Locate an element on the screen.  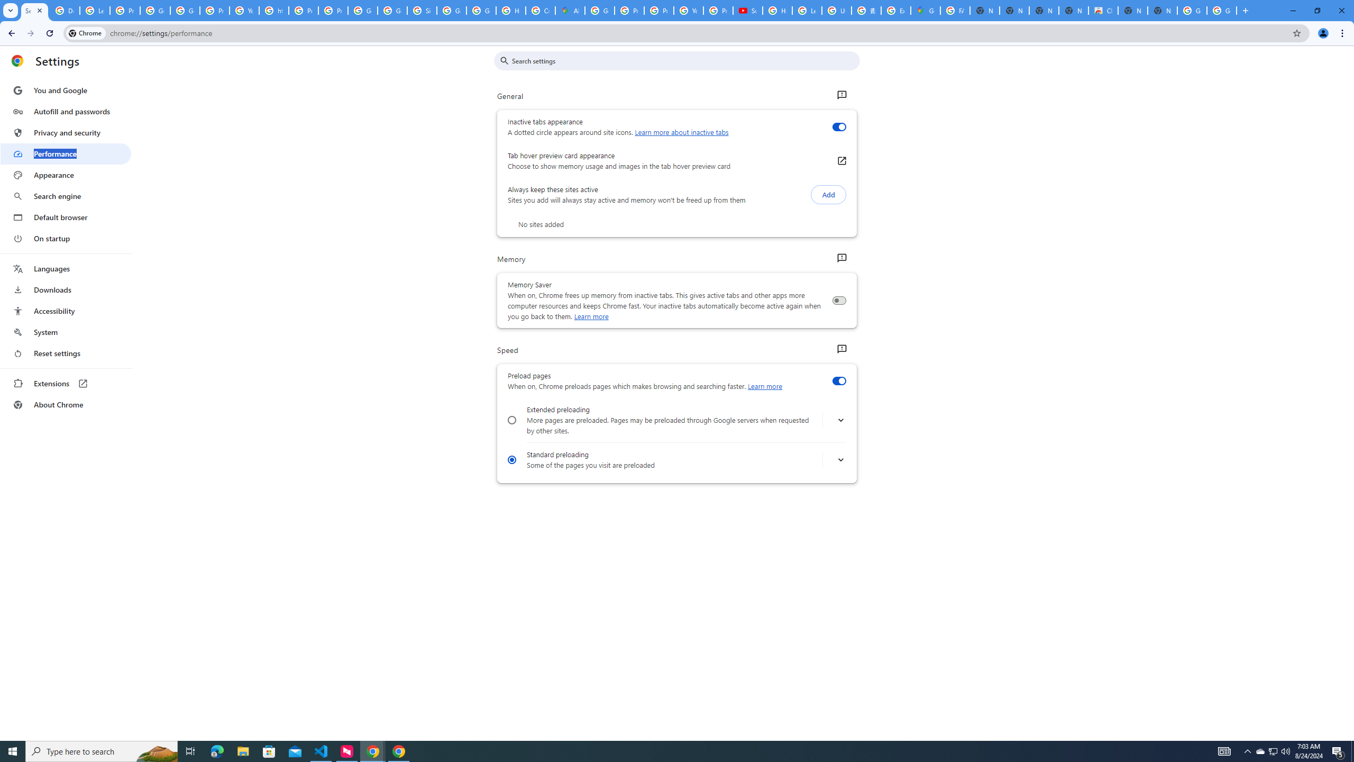
 More info about turning on extended preloading is located at coordinates (840, 420).